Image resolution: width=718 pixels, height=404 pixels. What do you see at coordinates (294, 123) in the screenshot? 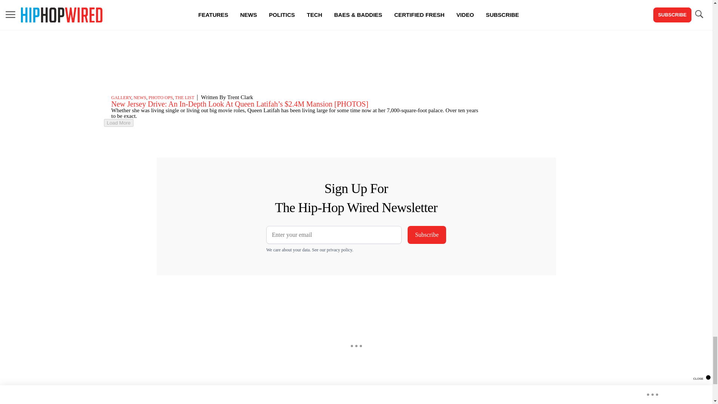
I see `Load More` at bounding box center [294, 123].